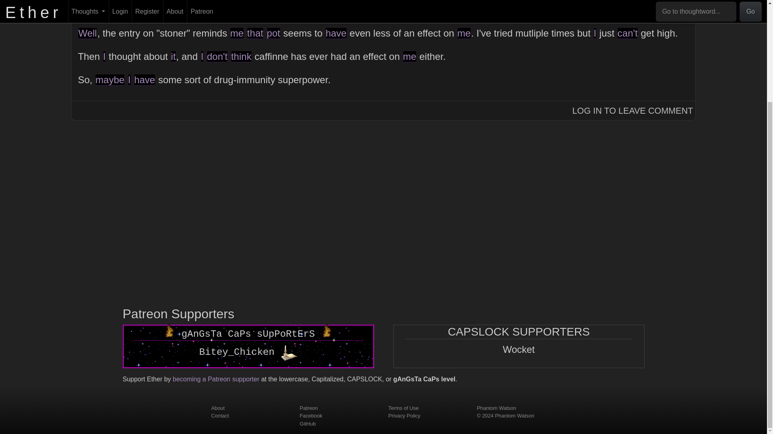 The width and height of the screenshot is (773, 434). Describe the element at coordinates (346, 10) in the screenshot. I see `me` at that location.